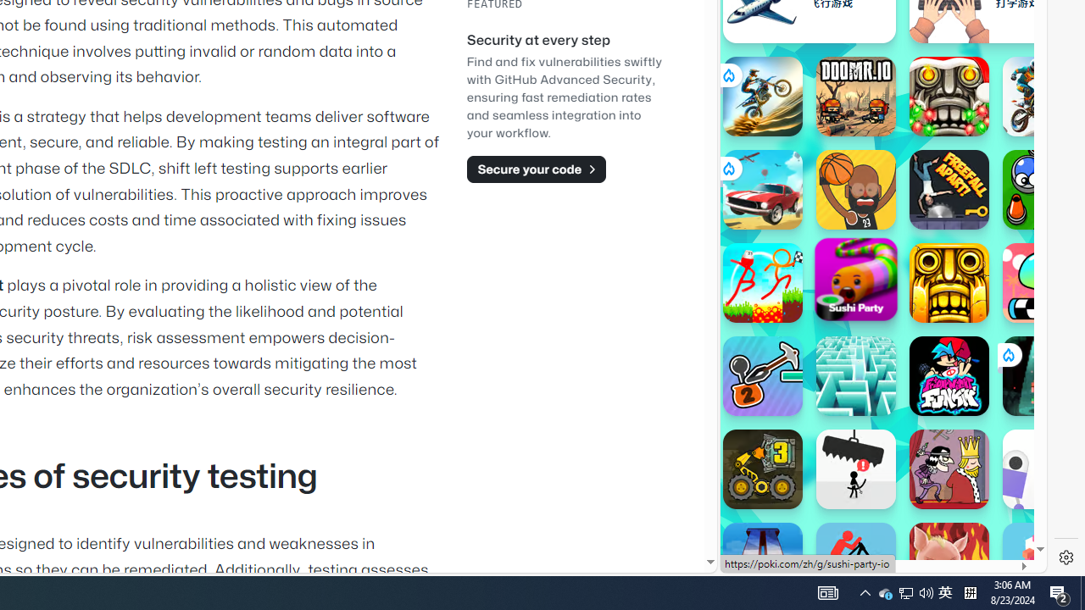 The image size is (1085, 610). What do you see at coordinates (1043, 469) in the screenshot?
I see `Odd Bot Out Odd Bot Out` at bounding box center [1043, 469].